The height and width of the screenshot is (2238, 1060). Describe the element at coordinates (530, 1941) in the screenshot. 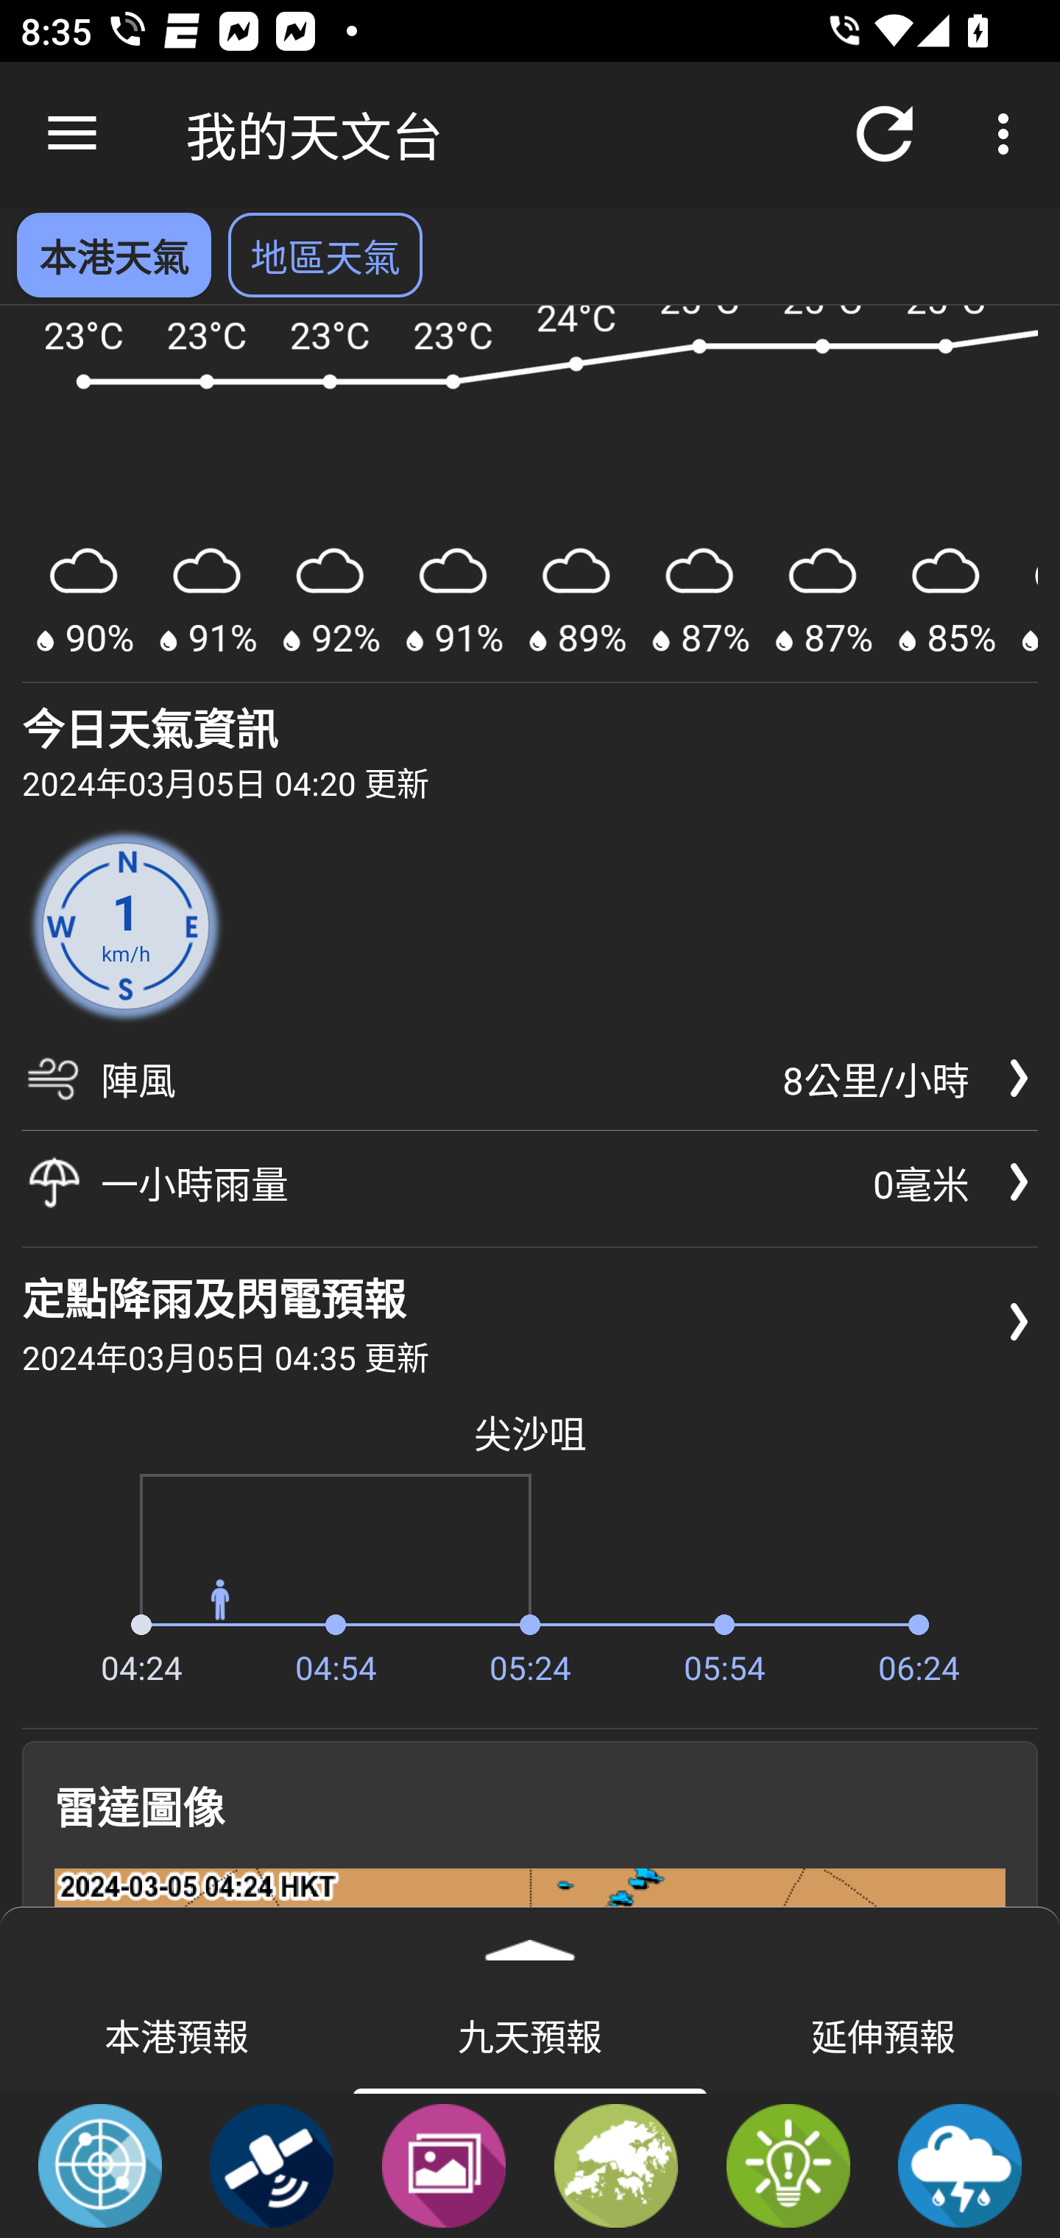

I see `展開` at that location.